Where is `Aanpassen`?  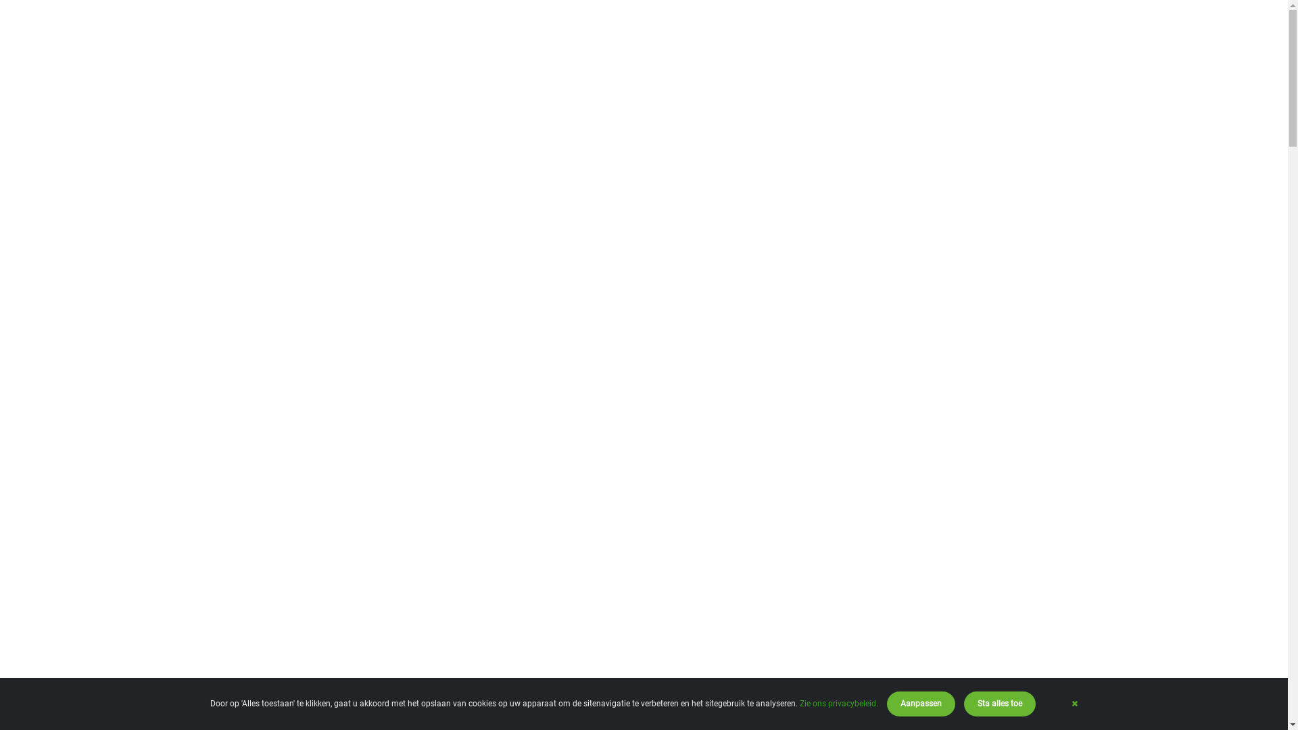 Aanpassen is located at coordinates (921, 704).